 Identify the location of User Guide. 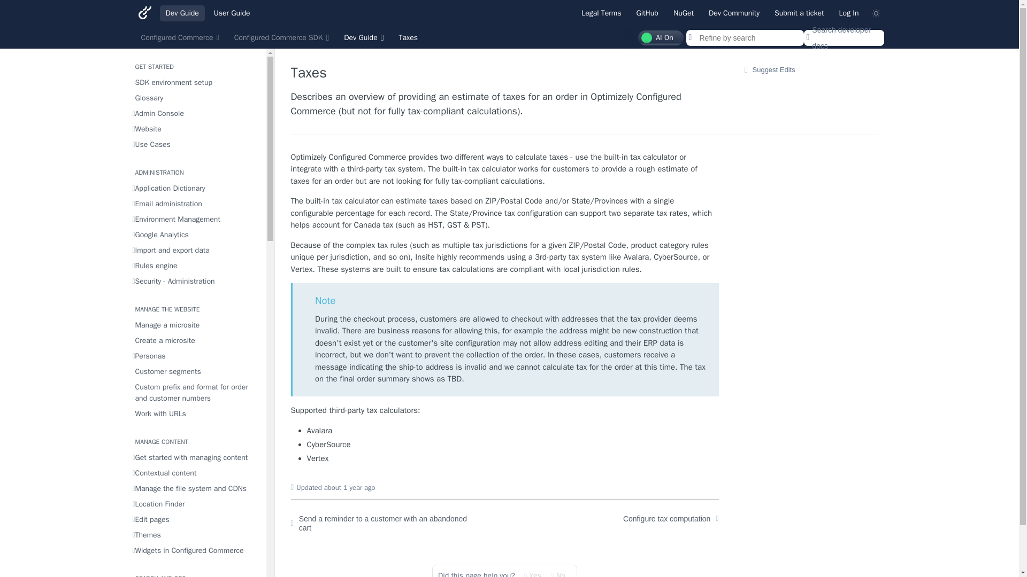
(232, 13).